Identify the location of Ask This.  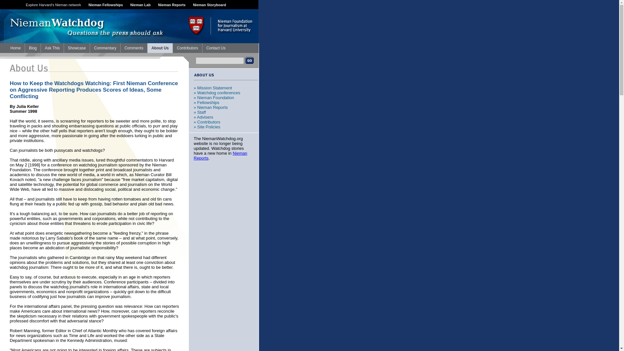
(52, 48).